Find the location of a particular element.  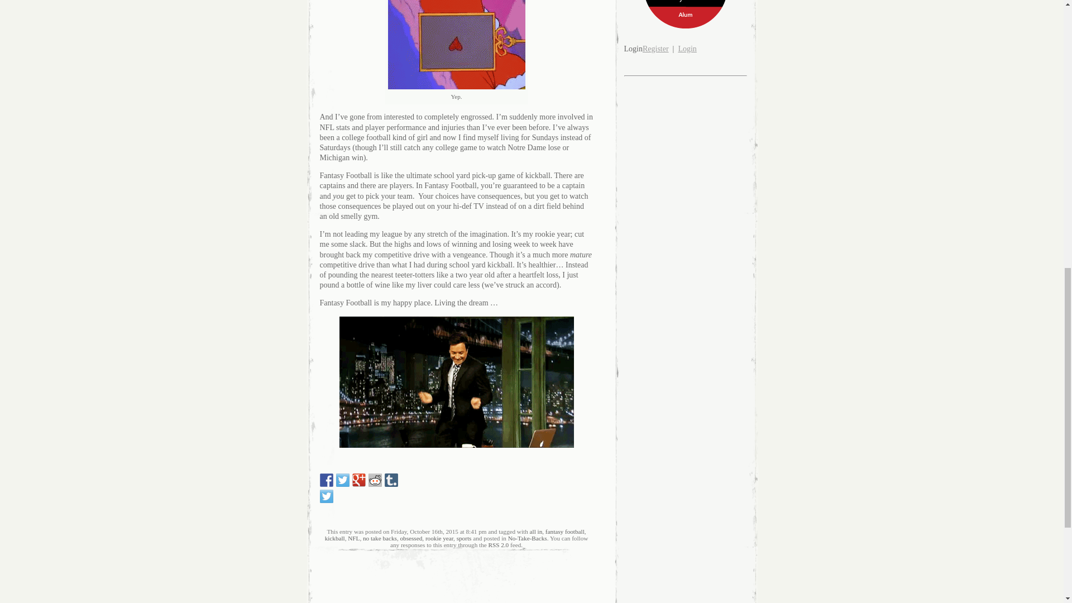

RSS 2.0 is located at coordinates (498, 544).